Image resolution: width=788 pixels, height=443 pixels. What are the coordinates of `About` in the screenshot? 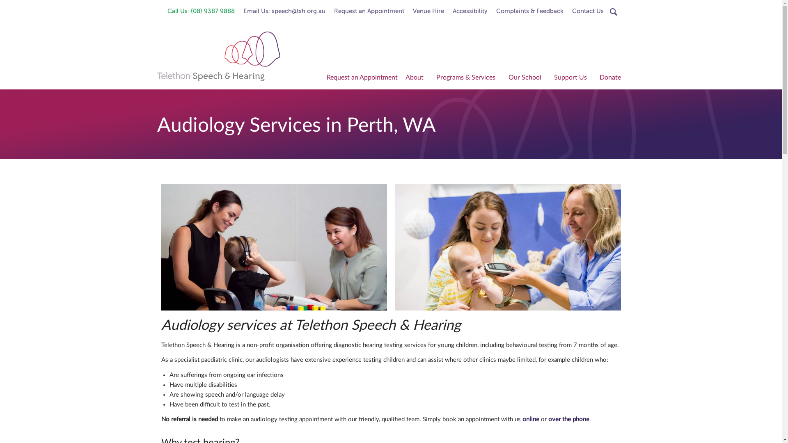 It's located at (417, 79).